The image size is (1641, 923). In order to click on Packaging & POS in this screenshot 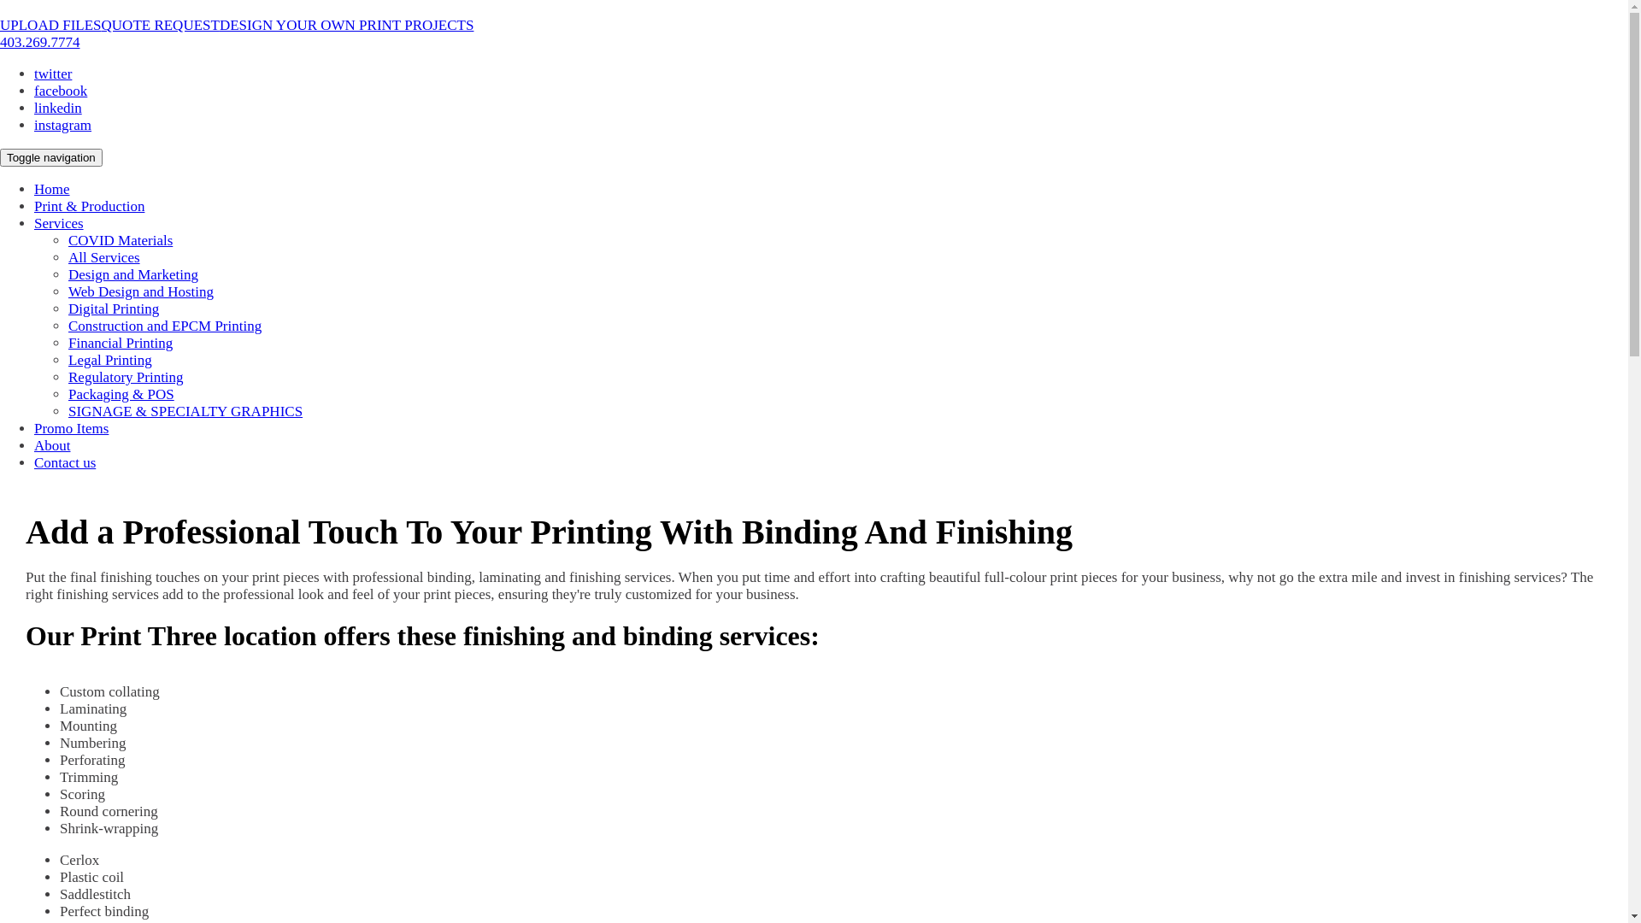, I will do `click(121, 395)`.